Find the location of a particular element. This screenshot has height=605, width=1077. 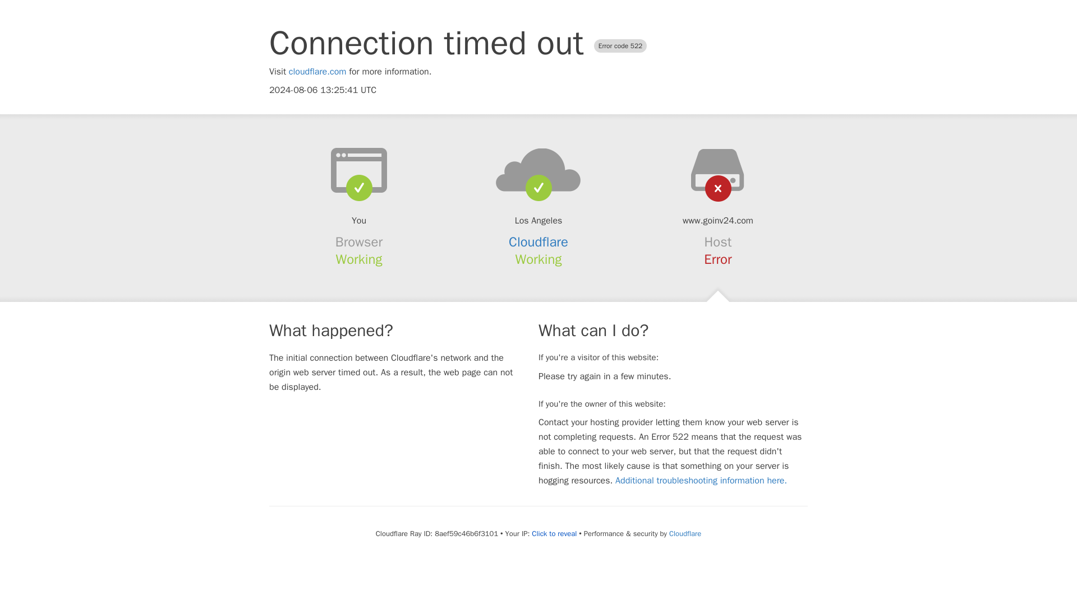

Cloudflare is located at coordinates (684, 533).